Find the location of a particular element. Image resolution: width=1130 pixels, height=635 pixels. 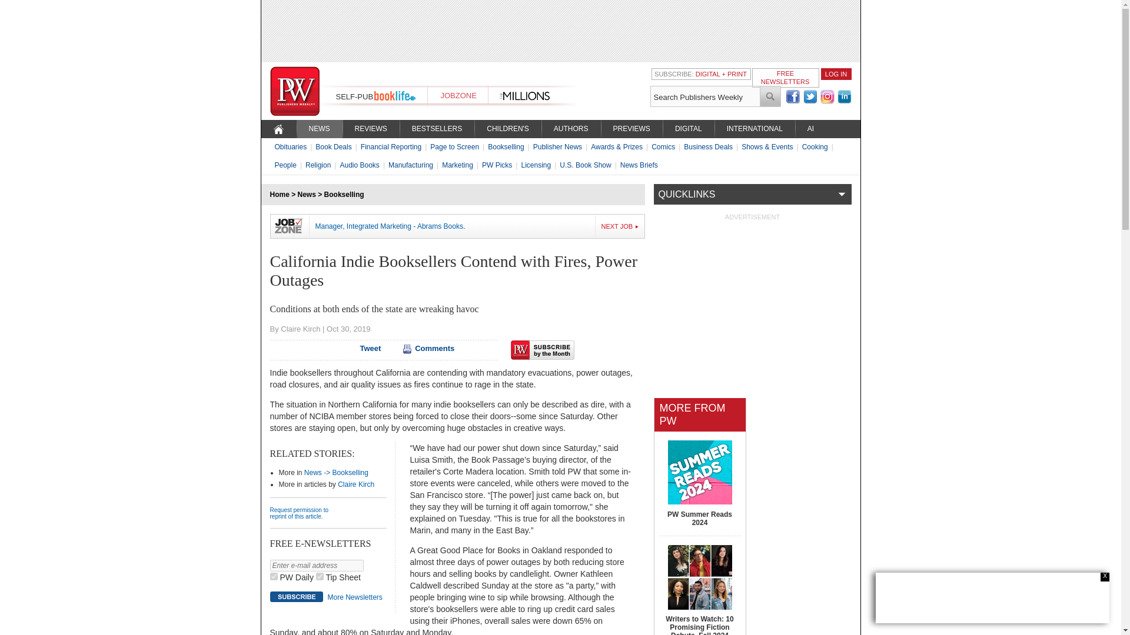

News is located at coordinates (307, 195).